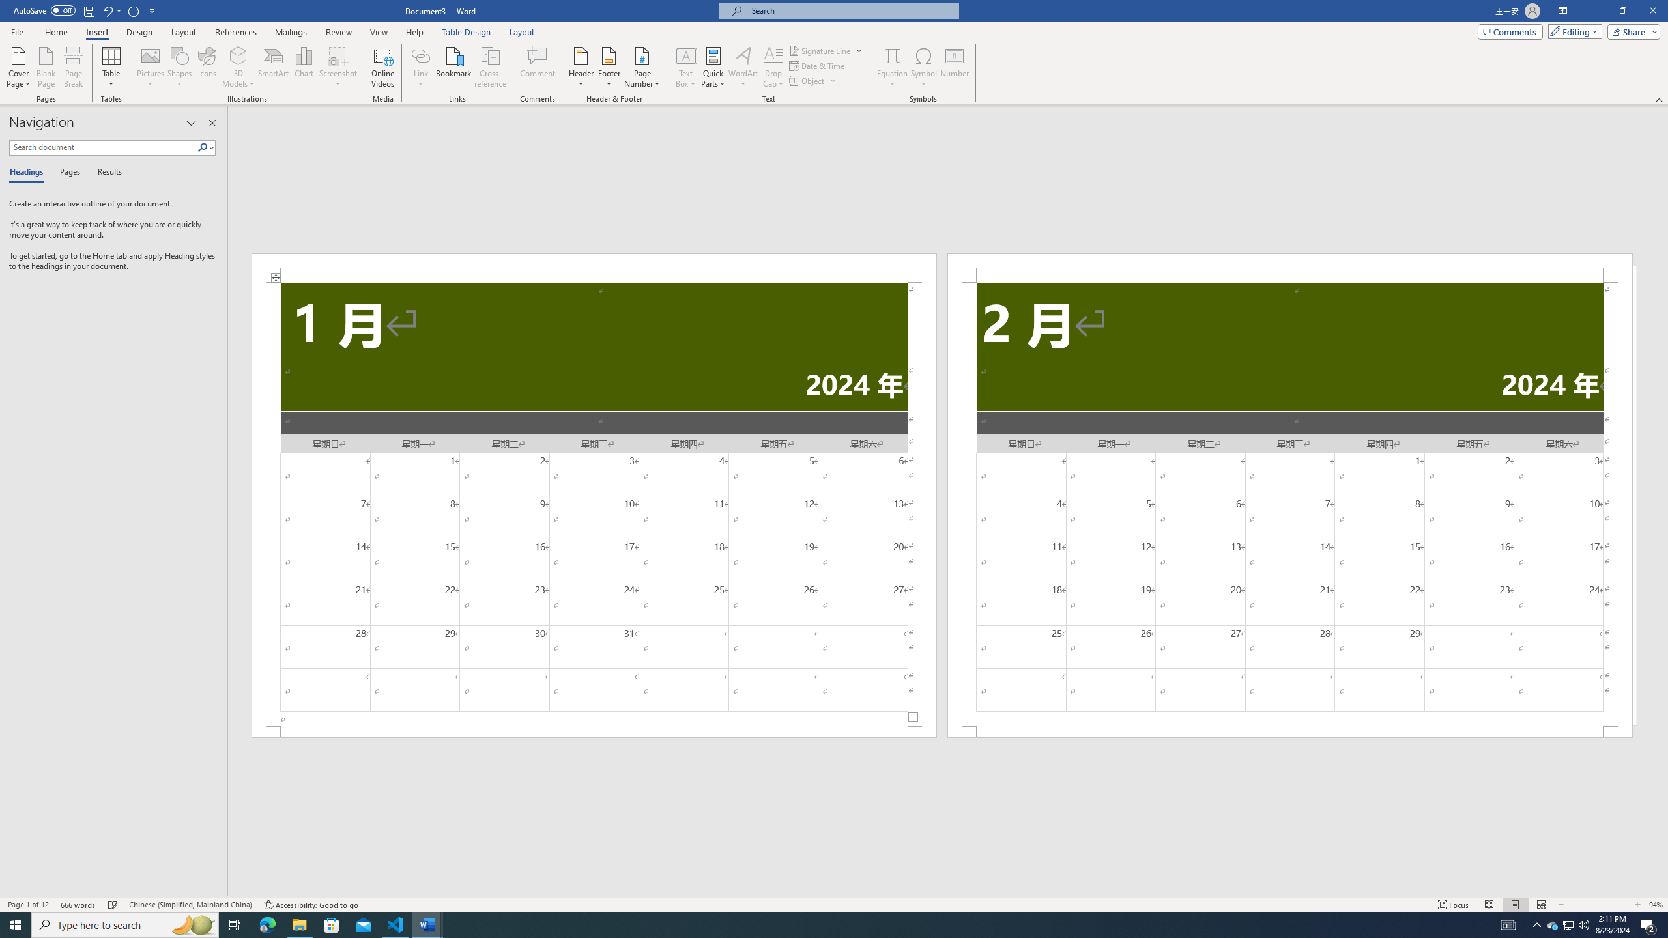 The width and height of the screenshot is (1668, 938). Describe the element at coordinates (107, 10) in the screenshot. I see `Undo Increase Indent` at that location.